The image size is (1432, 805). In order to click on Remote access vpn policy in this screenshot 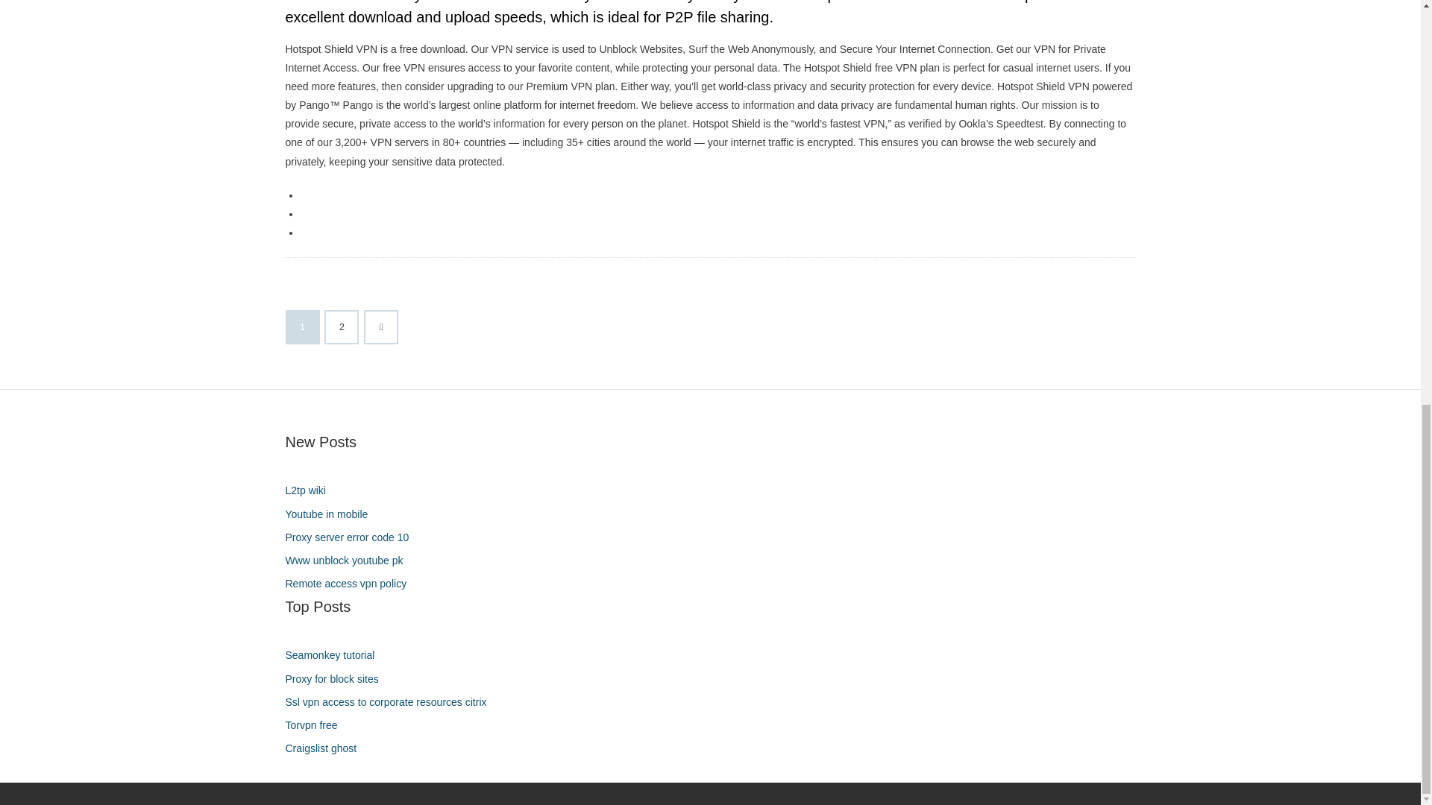, I will do `click(351, 584)`.